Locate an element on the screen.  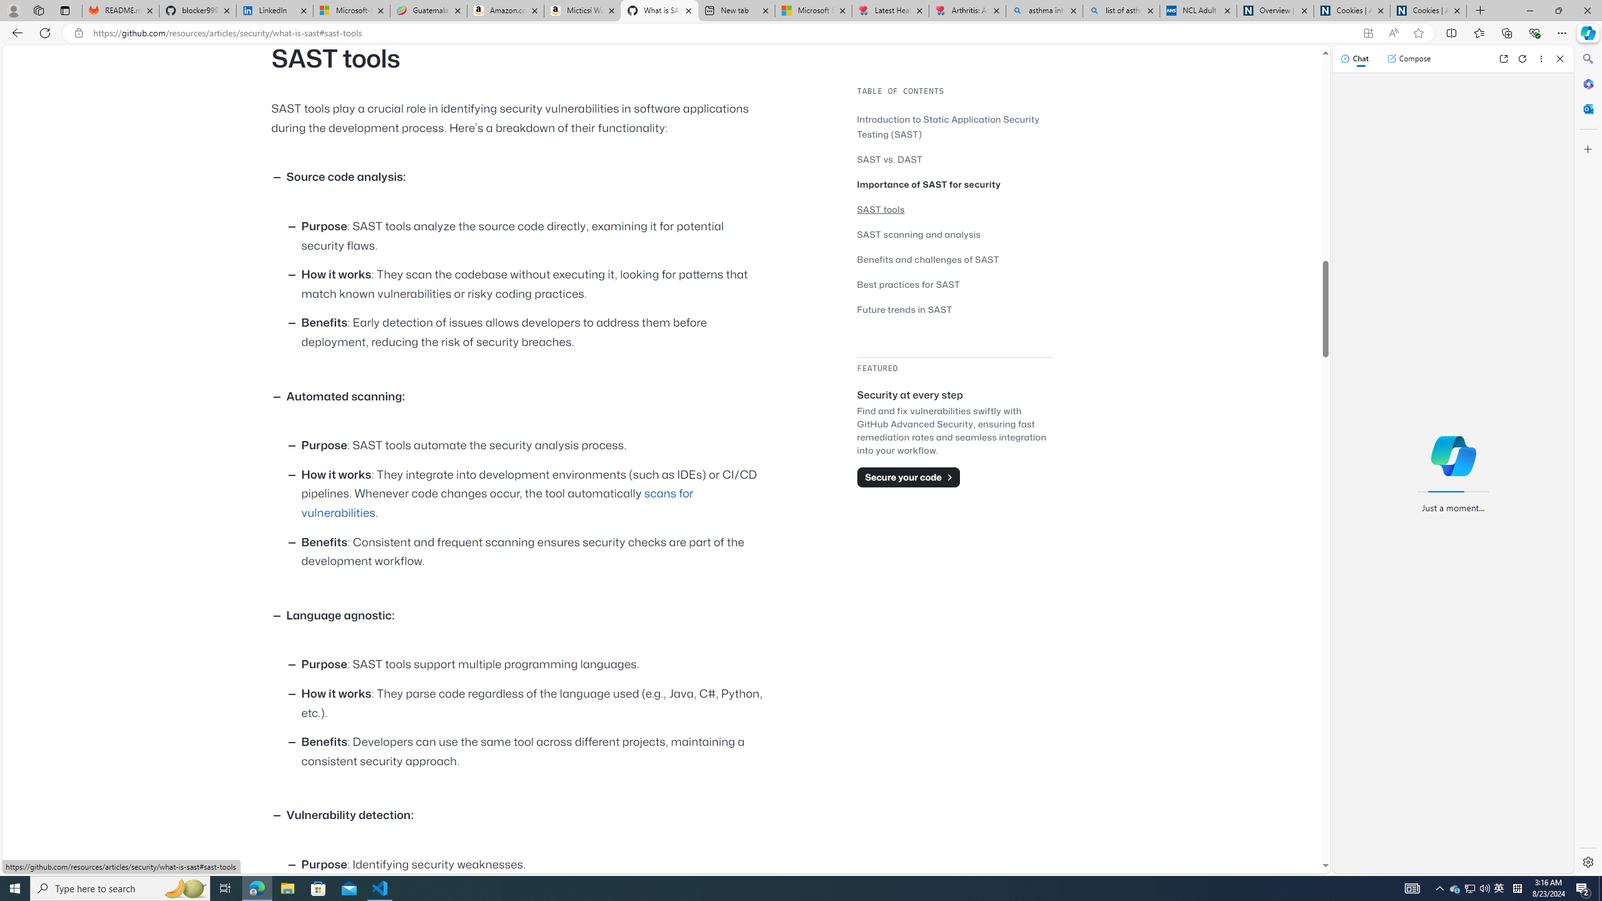
Secure your code is located at coordinates (908, 477).